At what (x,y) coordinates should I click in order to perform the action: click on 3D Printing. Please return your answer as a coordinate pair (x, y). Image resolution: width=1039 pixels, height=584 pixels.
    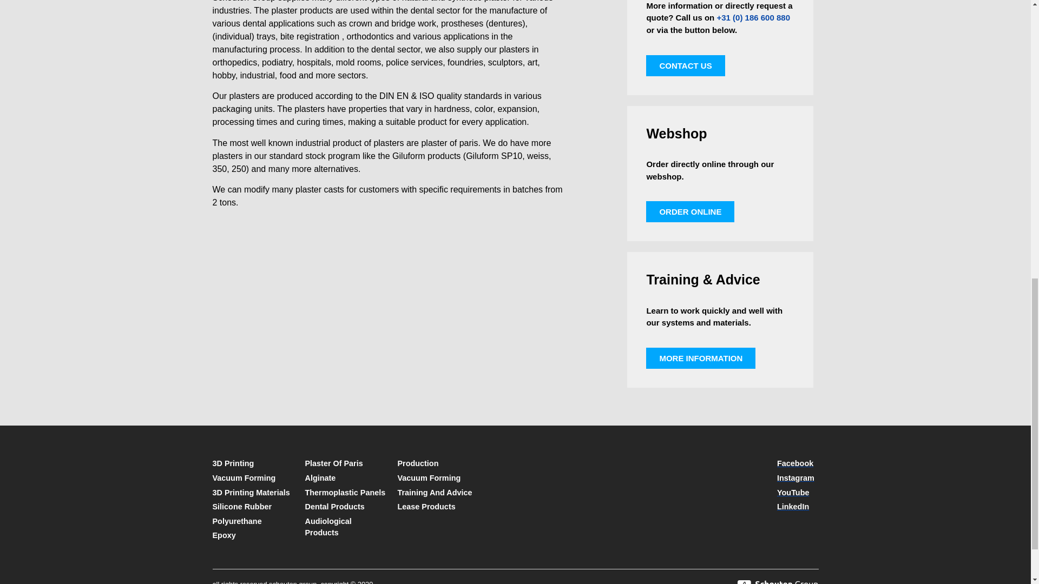
    Looking at the image, I should click on (253, 464).